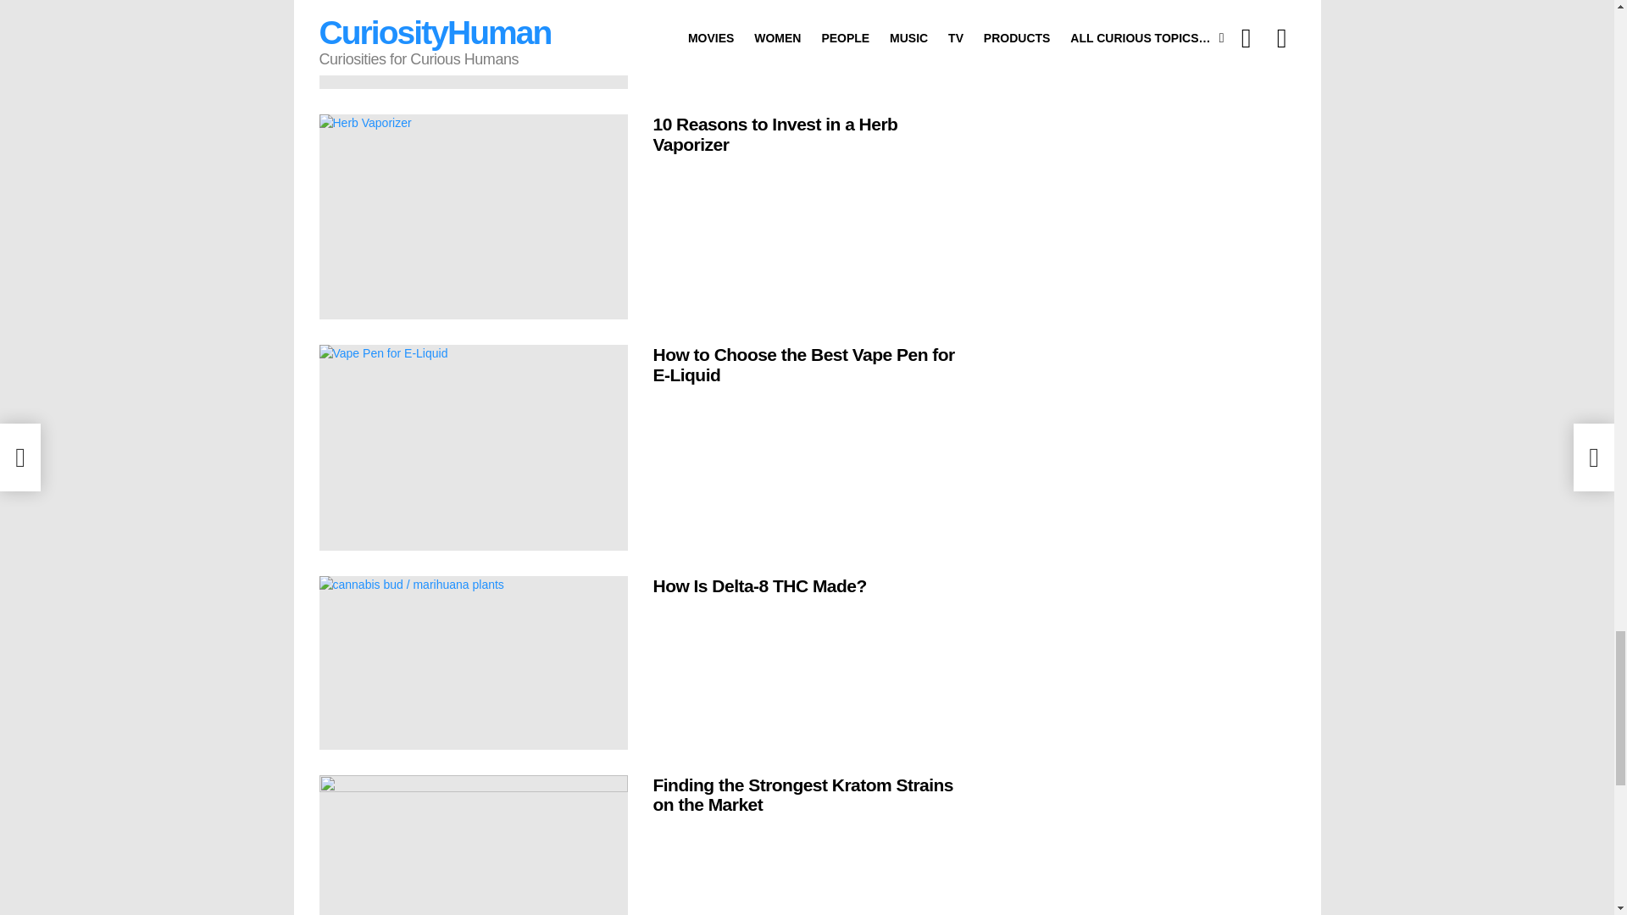 This screenshot has width=1627, height=915. I want to click on How Is Delta-8 THC Made?, so click(473, 663).